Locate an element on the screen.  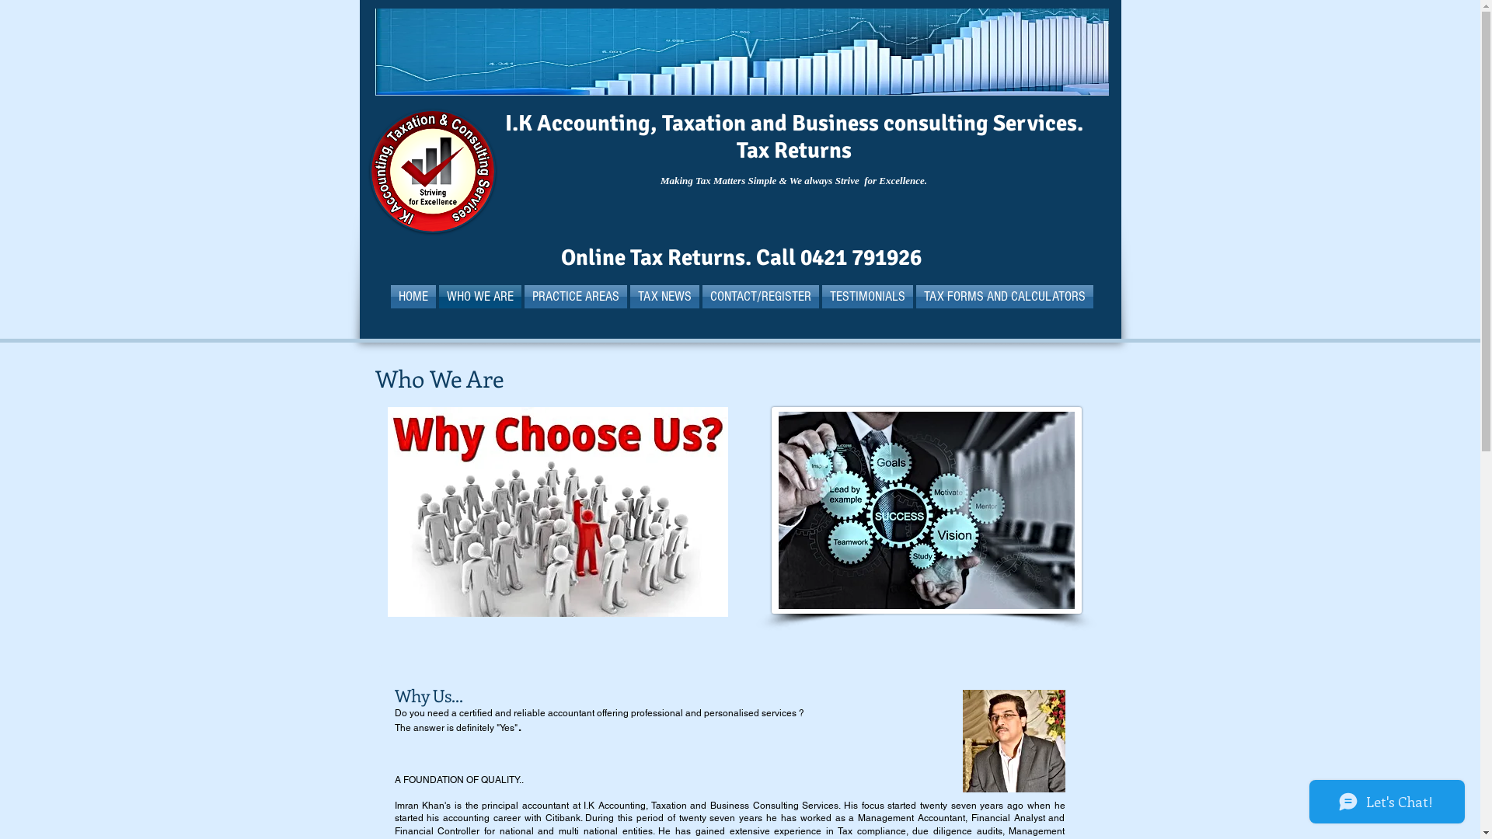
WHO WE ARE is located at coordinates (479, 297).